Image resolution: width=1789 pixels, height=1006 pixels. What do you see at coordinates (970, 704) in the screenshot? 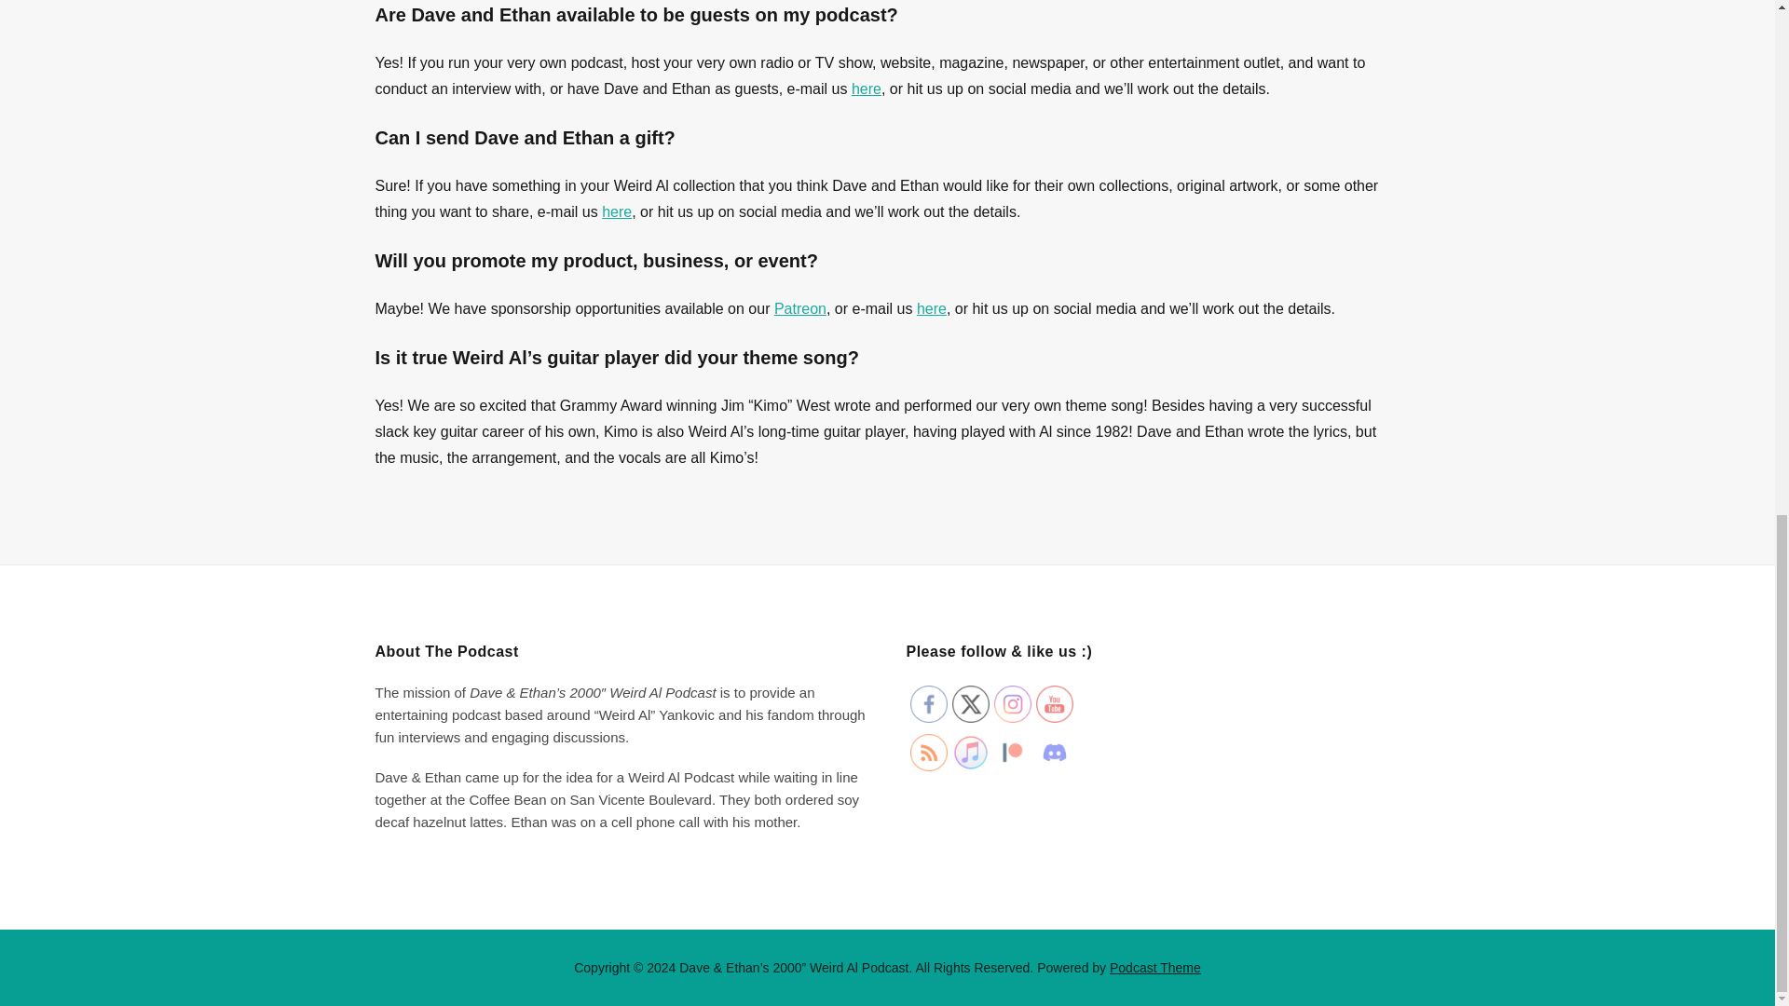
I see `Twitter` at bounding box center [970, 704].